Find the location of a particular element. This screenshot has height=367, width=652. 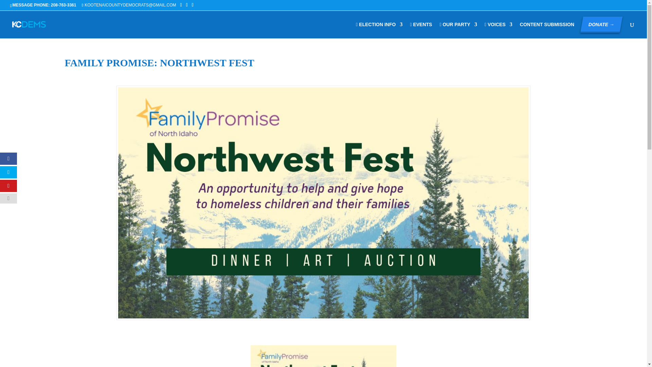

EVENTS is located at coordinates (421, 30).